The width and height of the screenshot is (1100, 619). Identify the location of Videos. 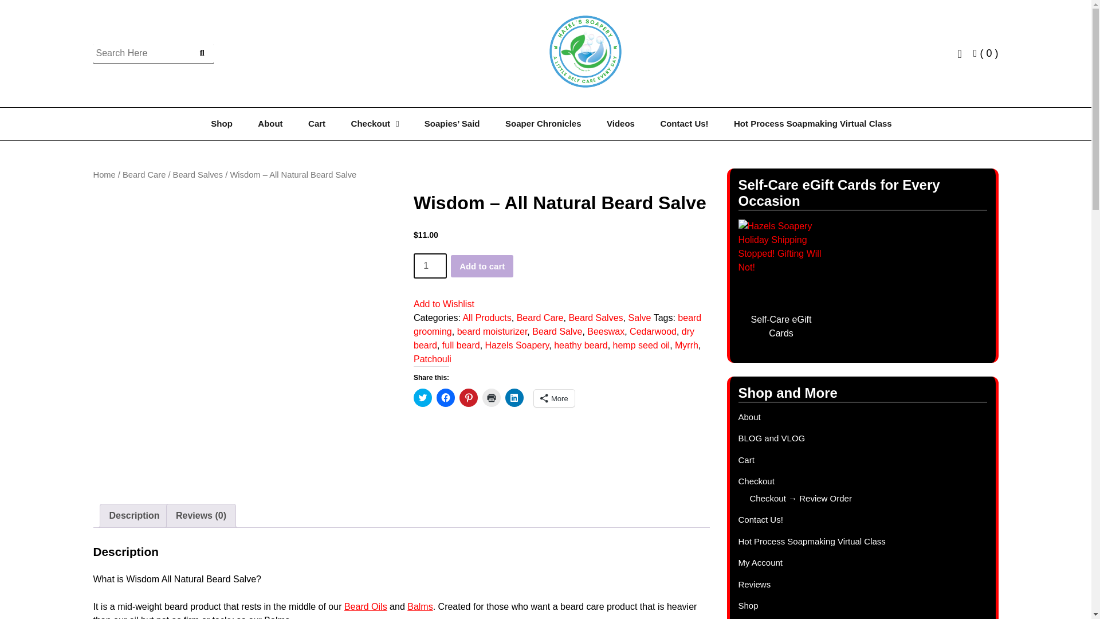
(620, 124).